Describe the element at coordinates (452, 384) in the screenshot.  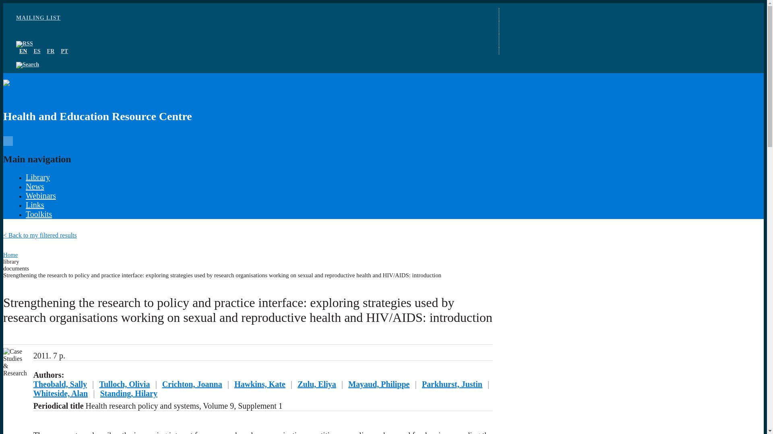
I see `Parkhurst, Justin` at that location.